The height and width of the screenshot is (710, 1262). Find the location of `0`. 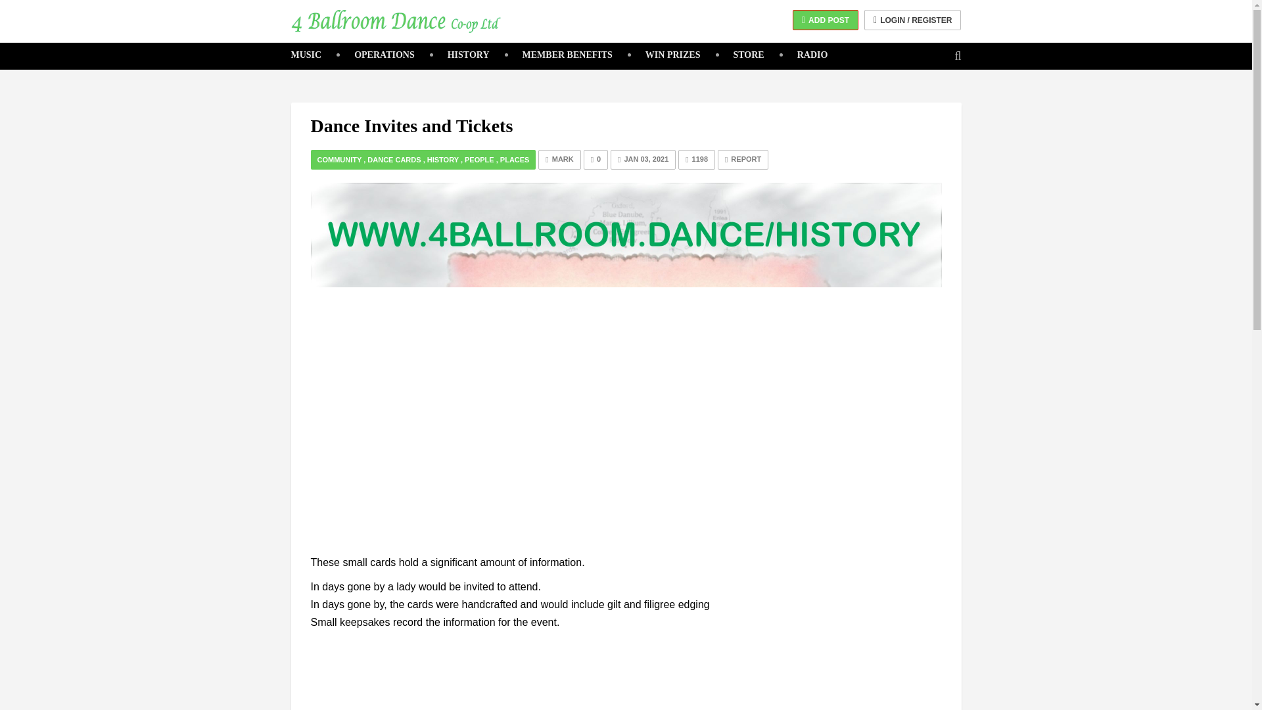

0 is located at coordinates (596, 159).